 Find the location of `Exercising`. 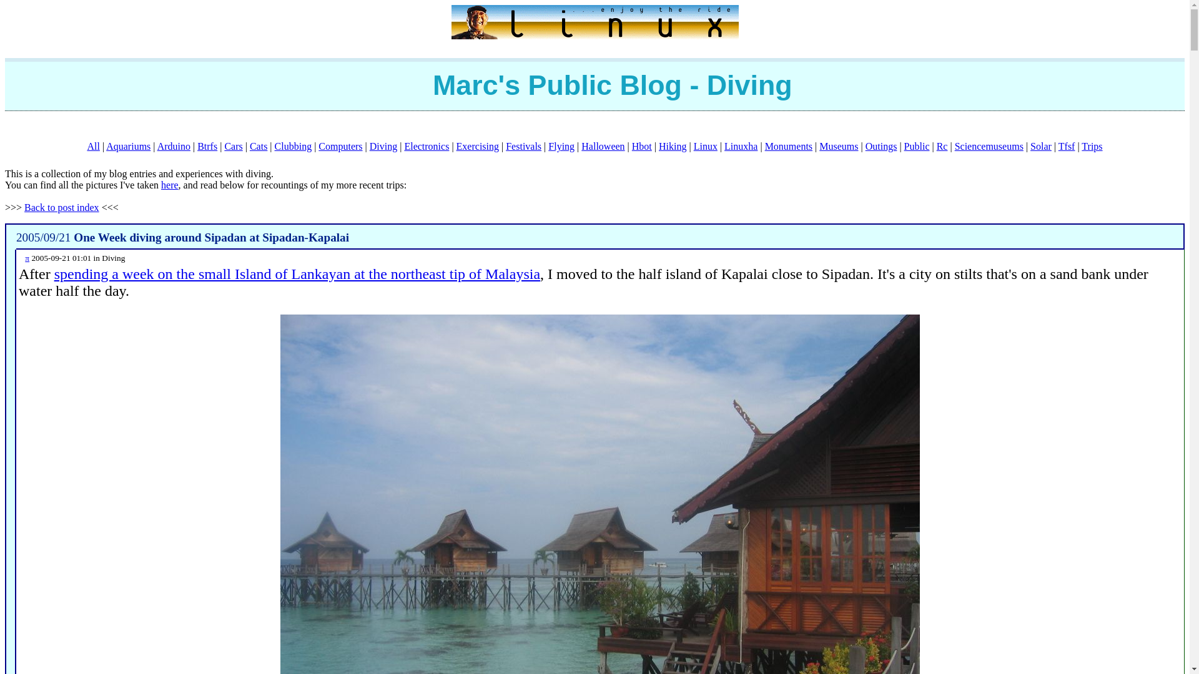

Exercising is located at coordinates (477, 146).